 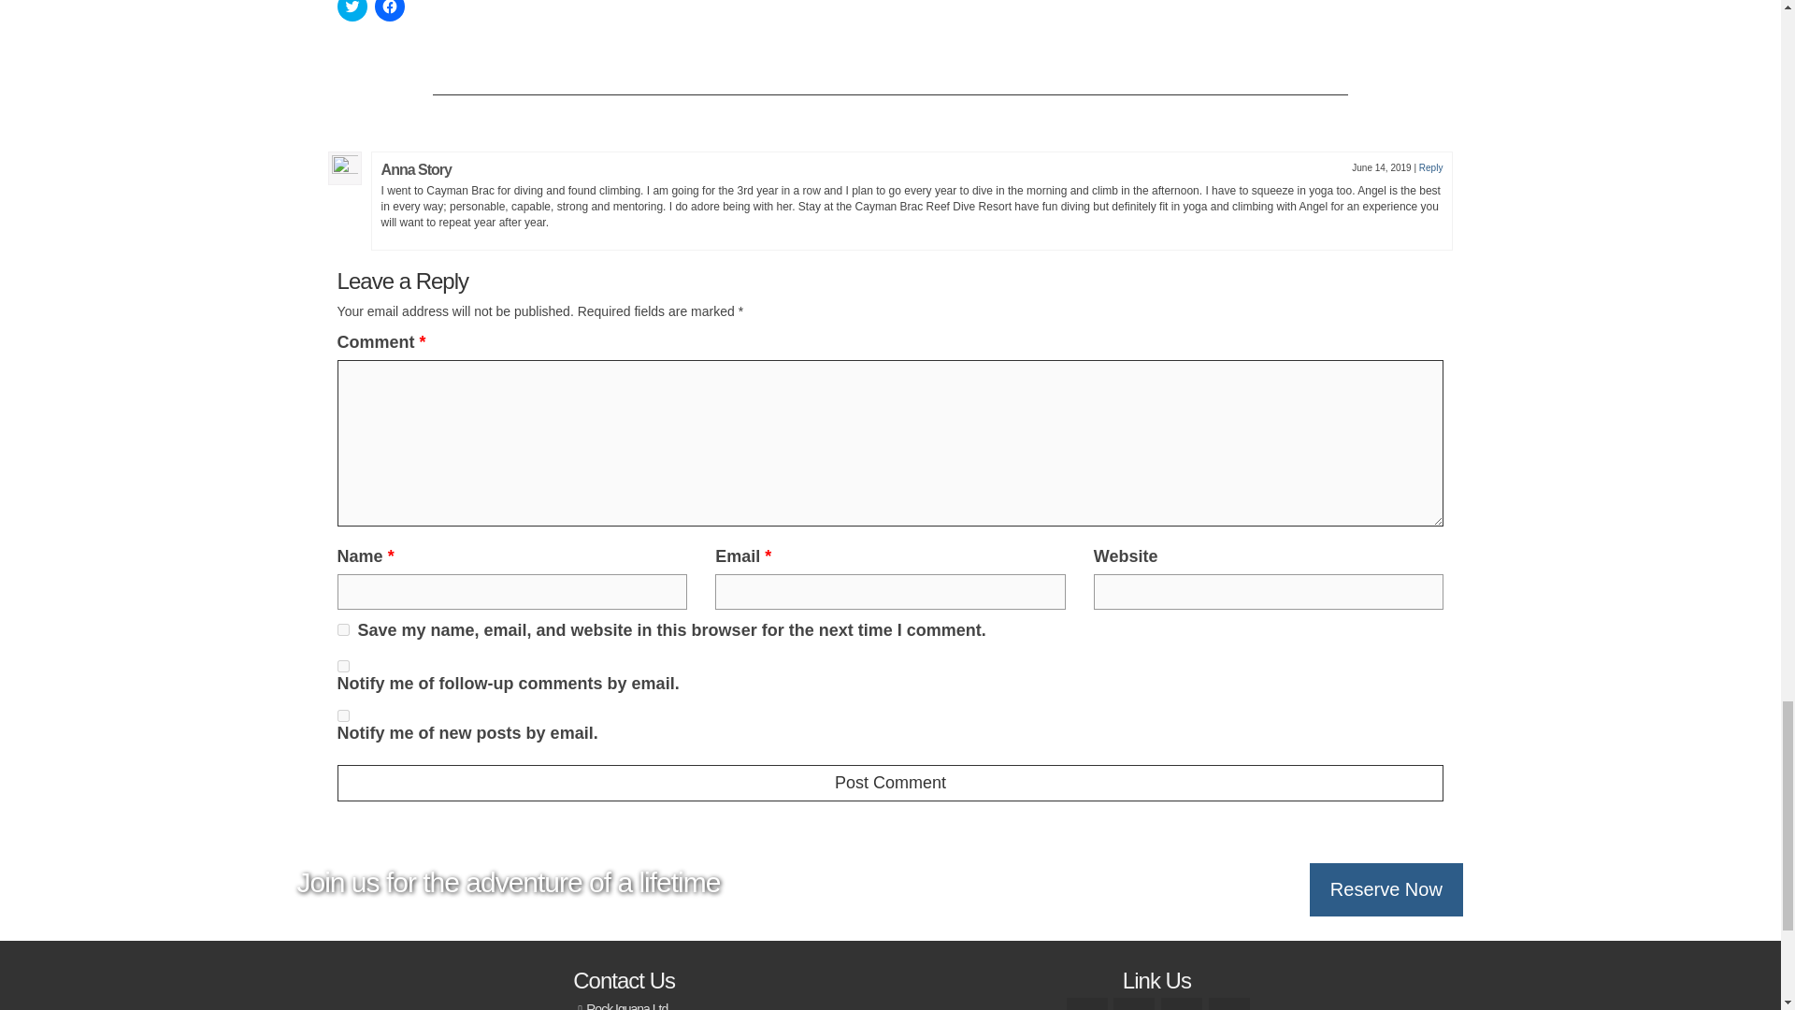 I want to click on Post Comment, so click(x=890, y=783).